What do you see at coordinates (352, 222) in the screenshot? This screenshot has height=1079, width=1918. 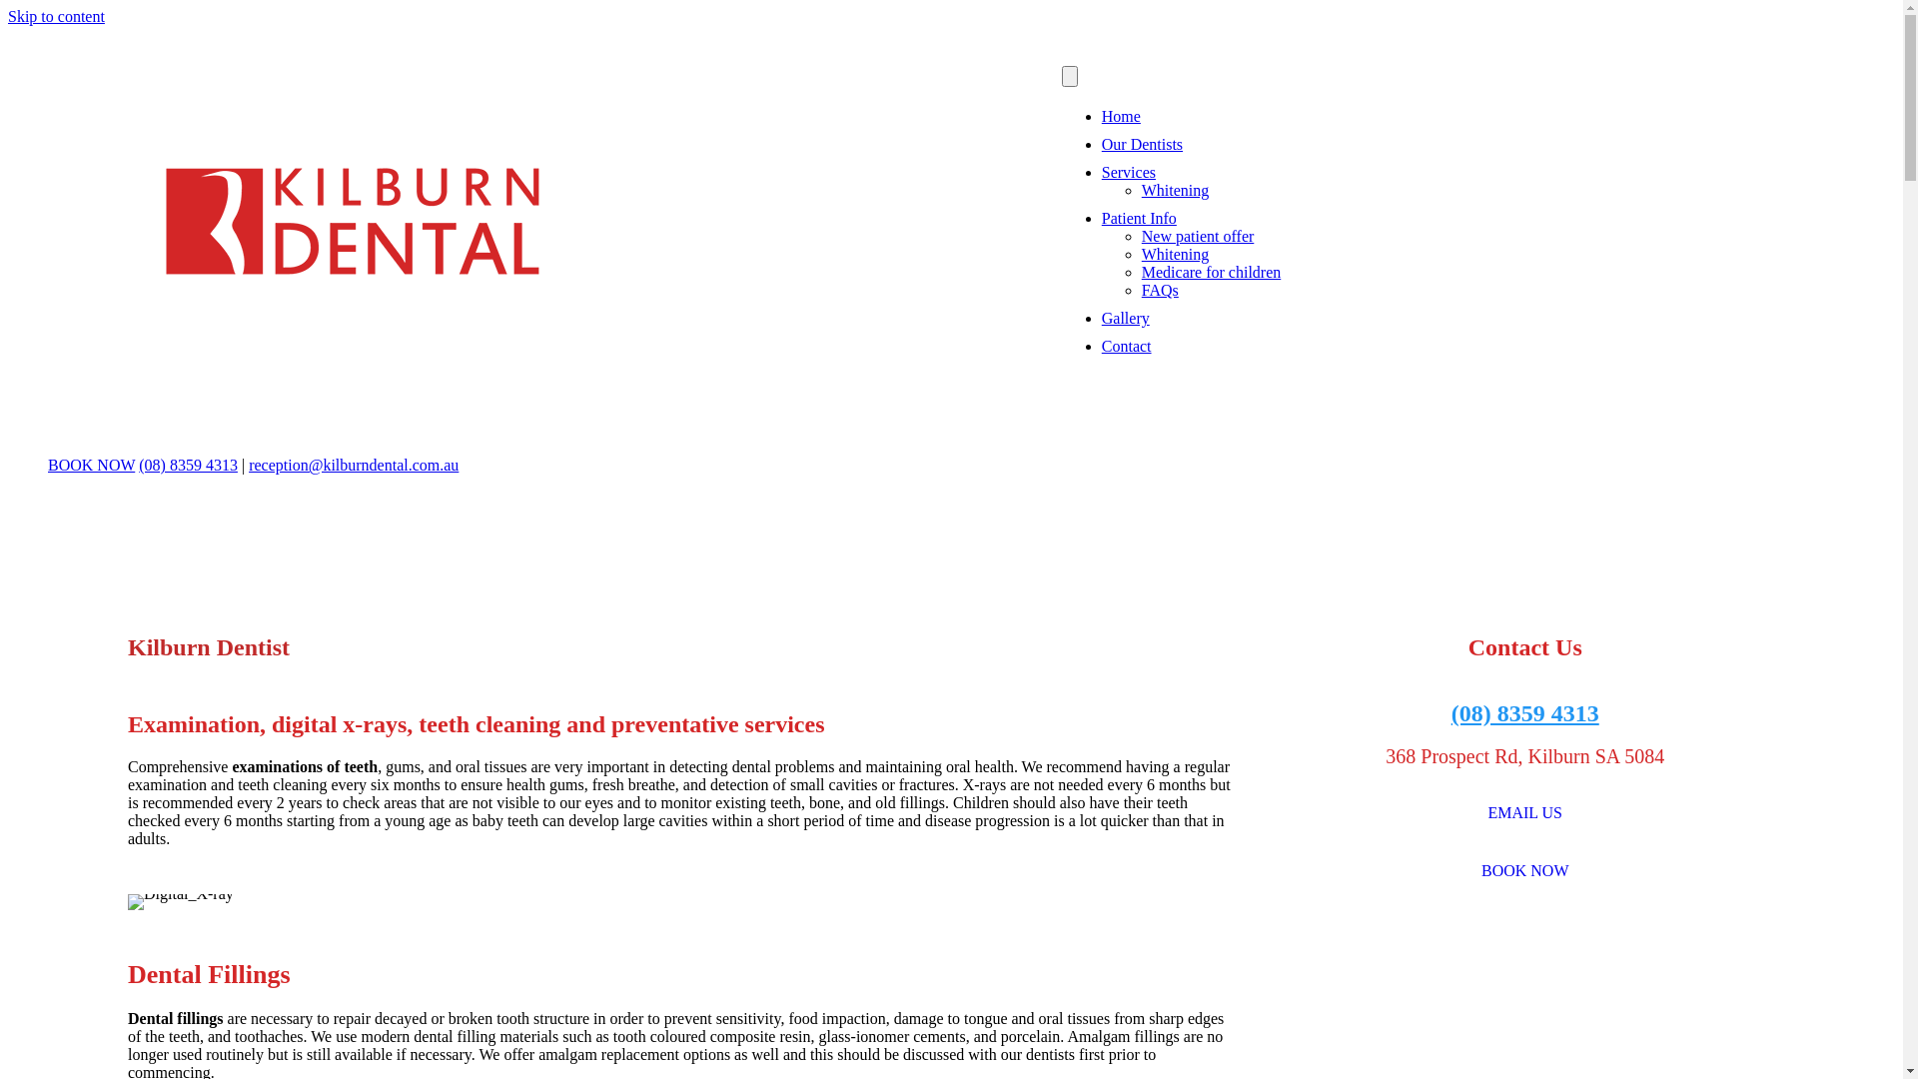 I see `KD_Logo_2015_transparent` at bounding box center [352, 222].